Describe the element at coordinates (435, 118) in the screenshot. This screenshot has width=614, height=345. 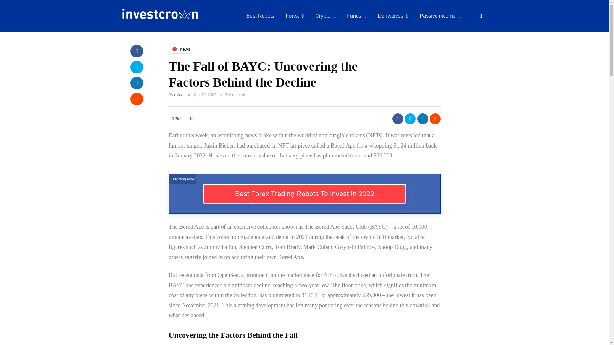
I see `Share on Reddit` at that location.